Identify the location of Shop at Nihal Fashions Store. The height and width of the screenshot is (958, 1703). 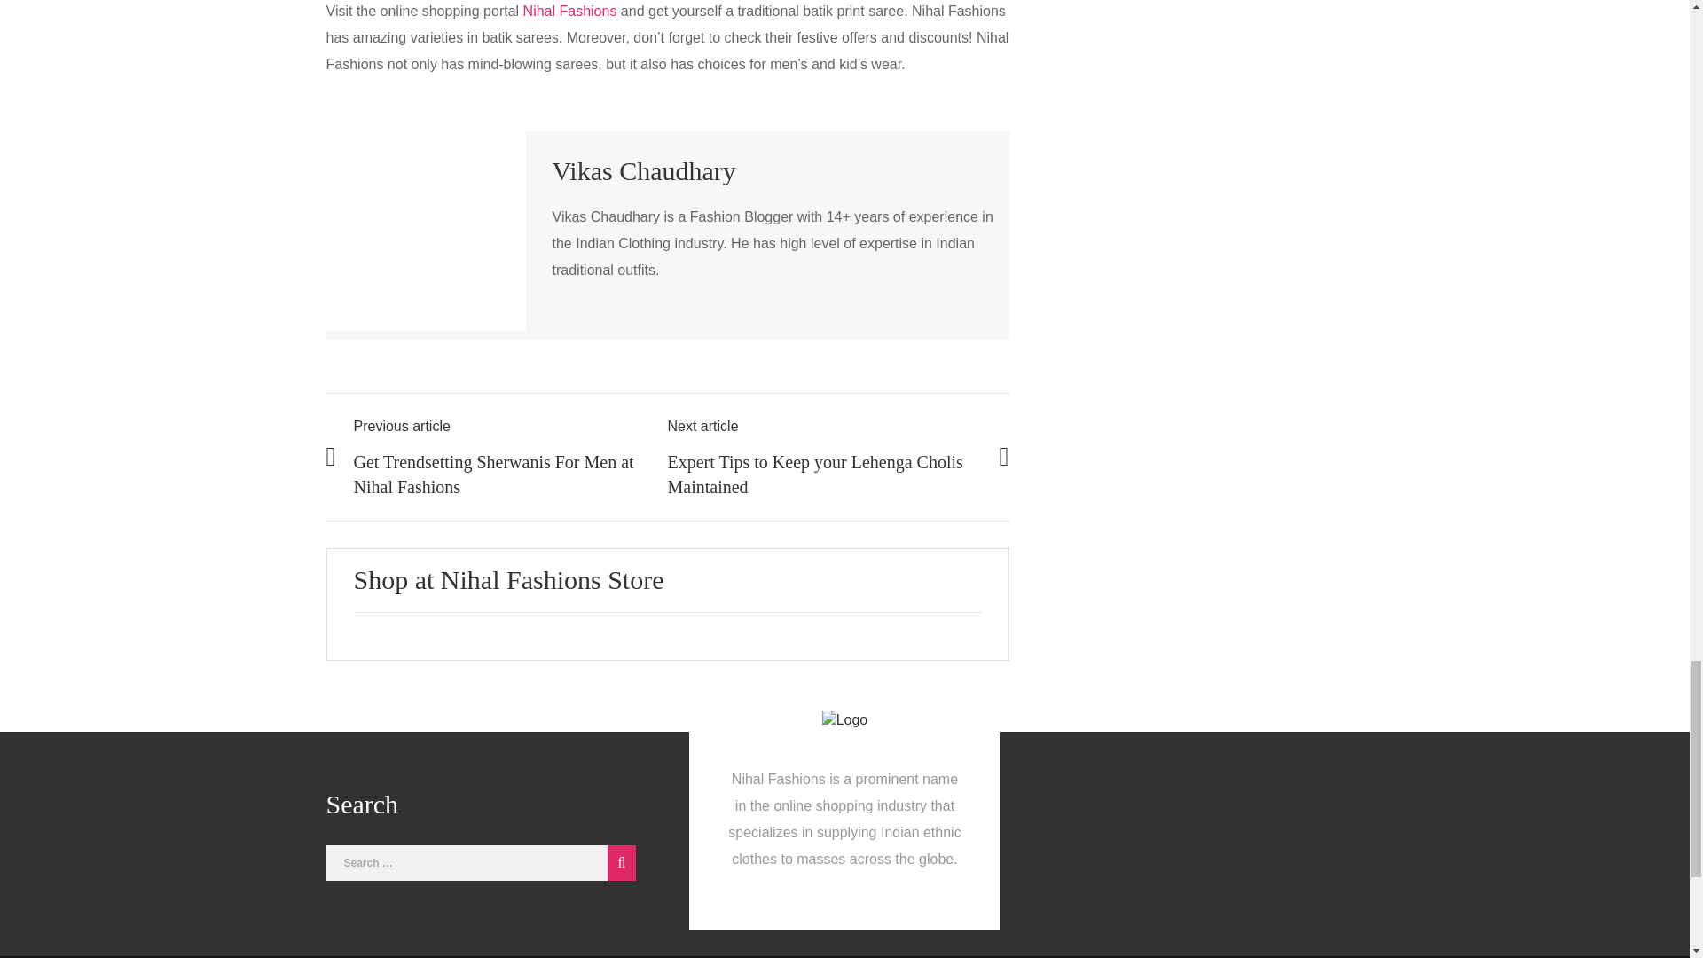
(507, 579).